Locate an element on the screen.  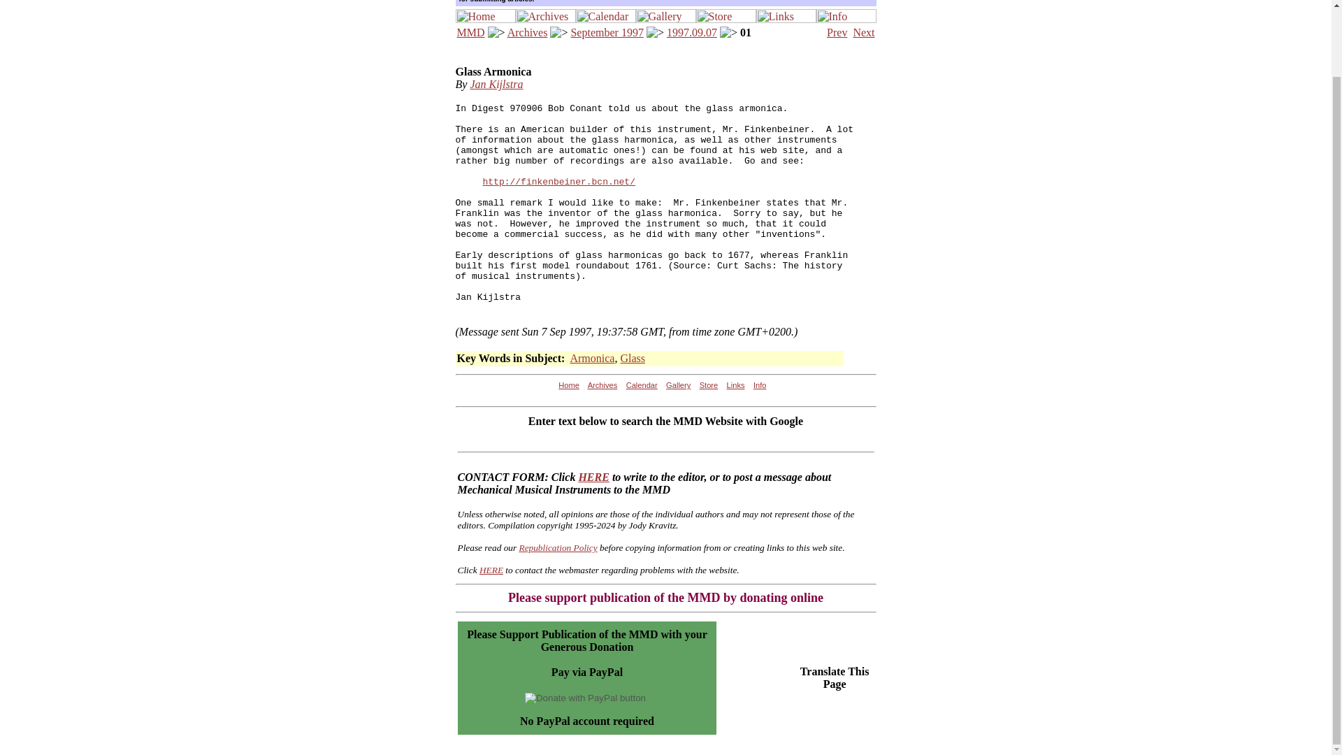
Archives is located at coordinates (603, 385).